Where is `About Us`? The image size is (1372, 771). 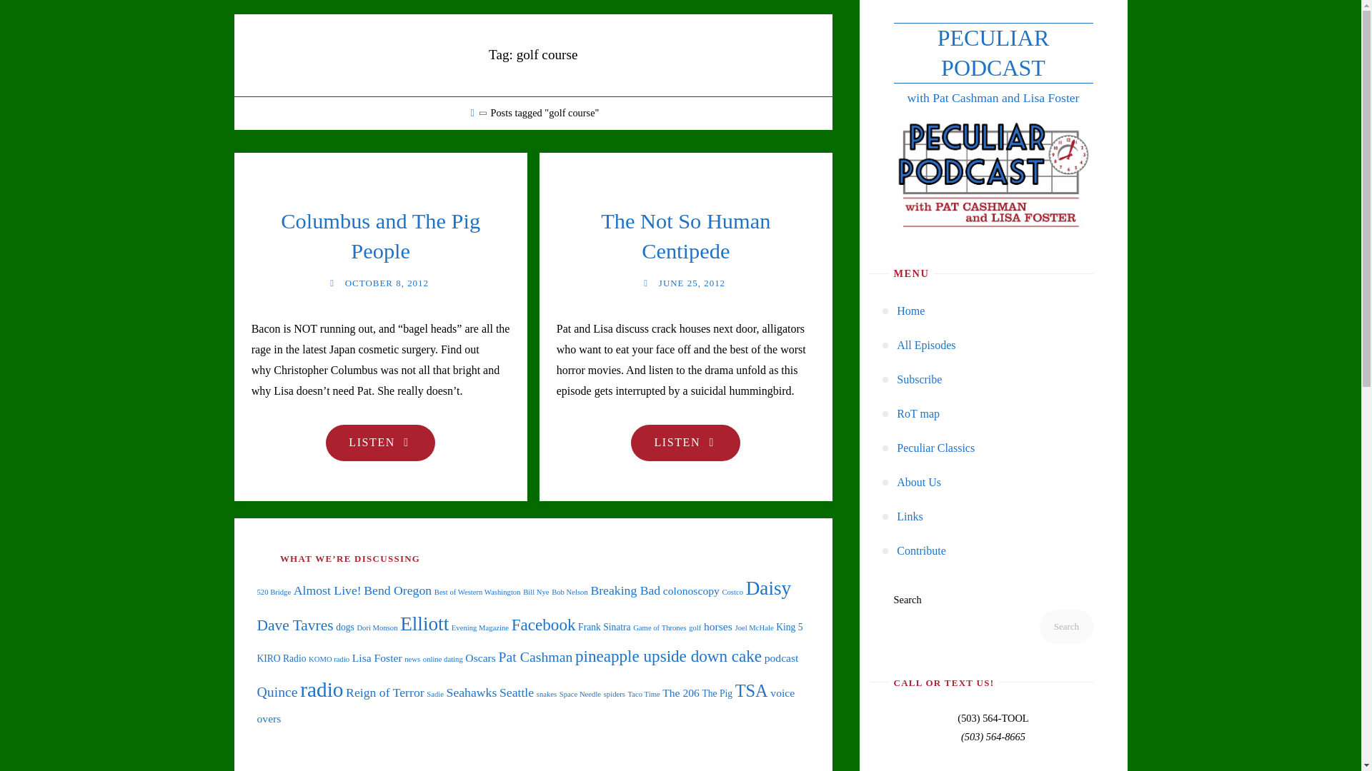
About Us is located at coordinates (992, 53).